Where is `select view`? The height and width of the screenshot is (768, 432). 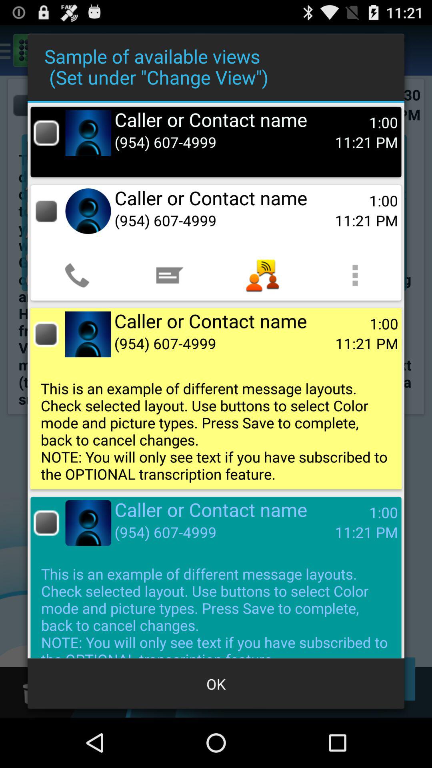
select view is located at coordinates (46, 211).